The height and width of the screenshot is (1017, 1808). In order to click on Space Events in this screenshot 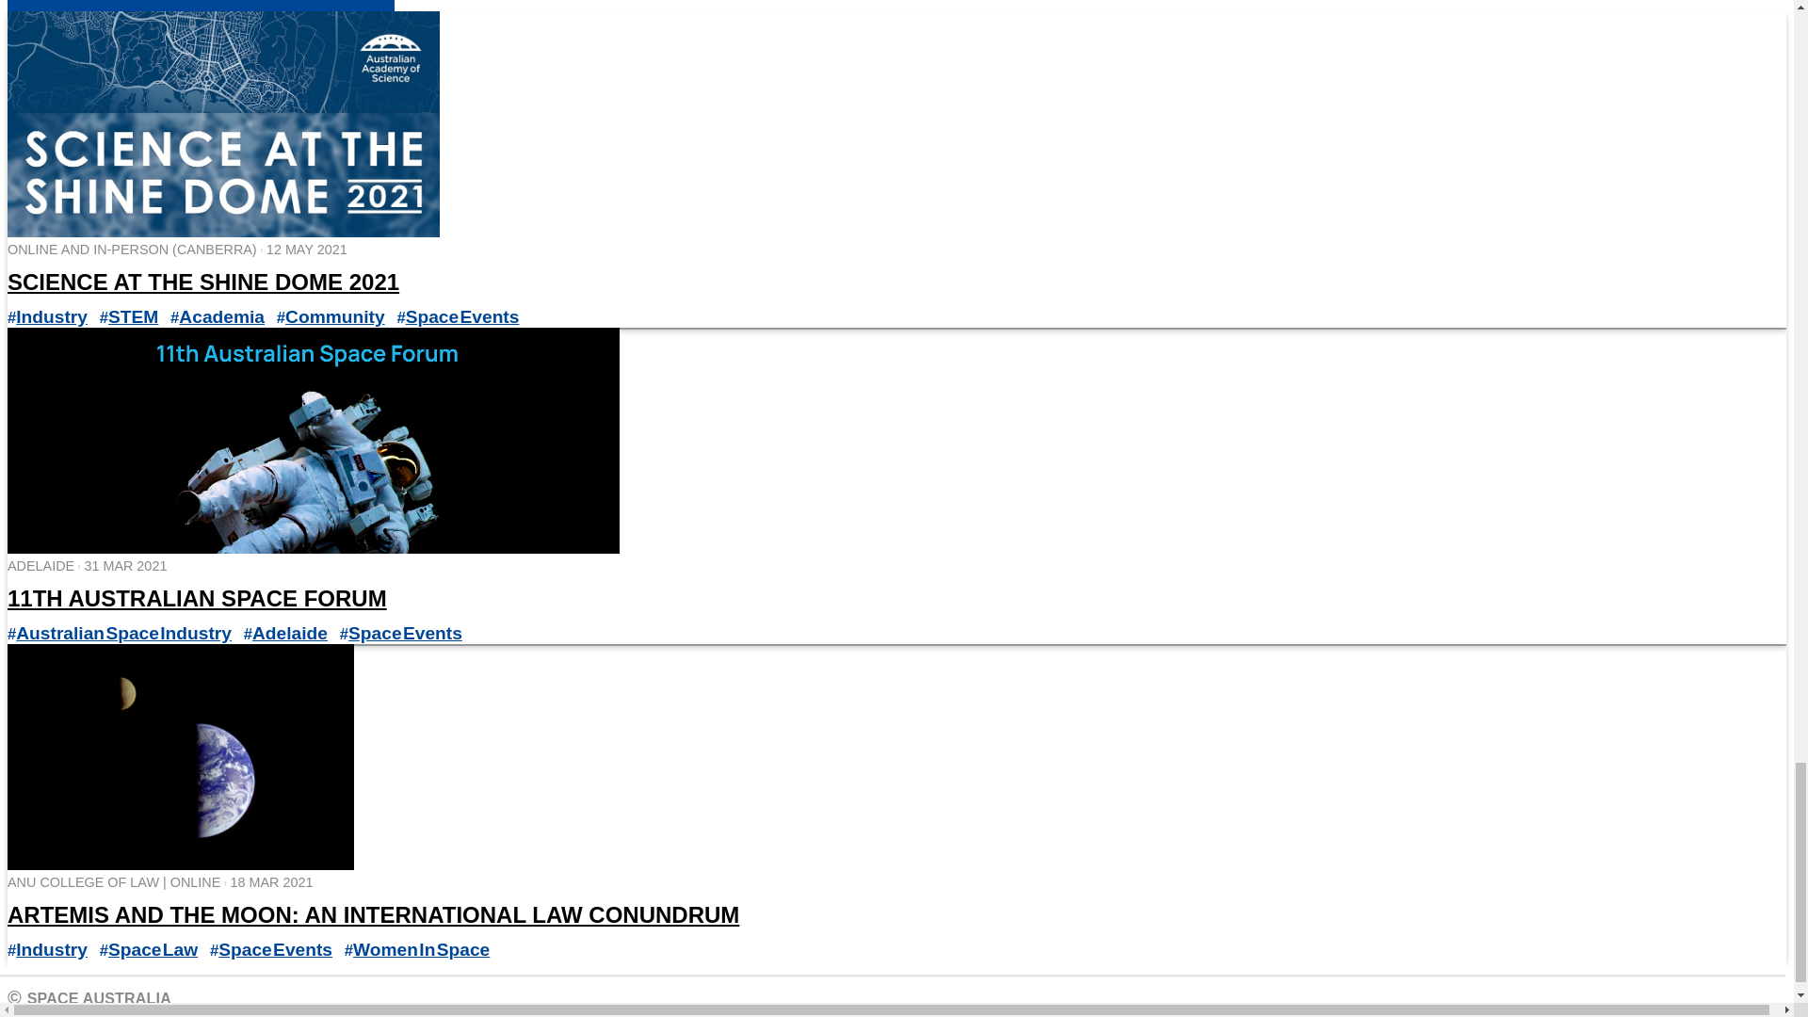, I will do `click(462, 316)`.